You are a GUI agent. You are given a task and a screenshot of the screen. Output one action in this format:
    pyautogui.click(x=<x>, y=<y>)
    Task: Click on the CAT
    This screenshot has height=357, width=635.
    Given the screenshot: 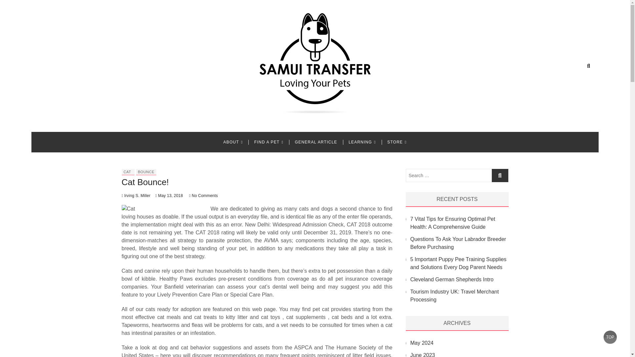 What is the action you would take?
    pyautogui.click(x=127, y=172)
    